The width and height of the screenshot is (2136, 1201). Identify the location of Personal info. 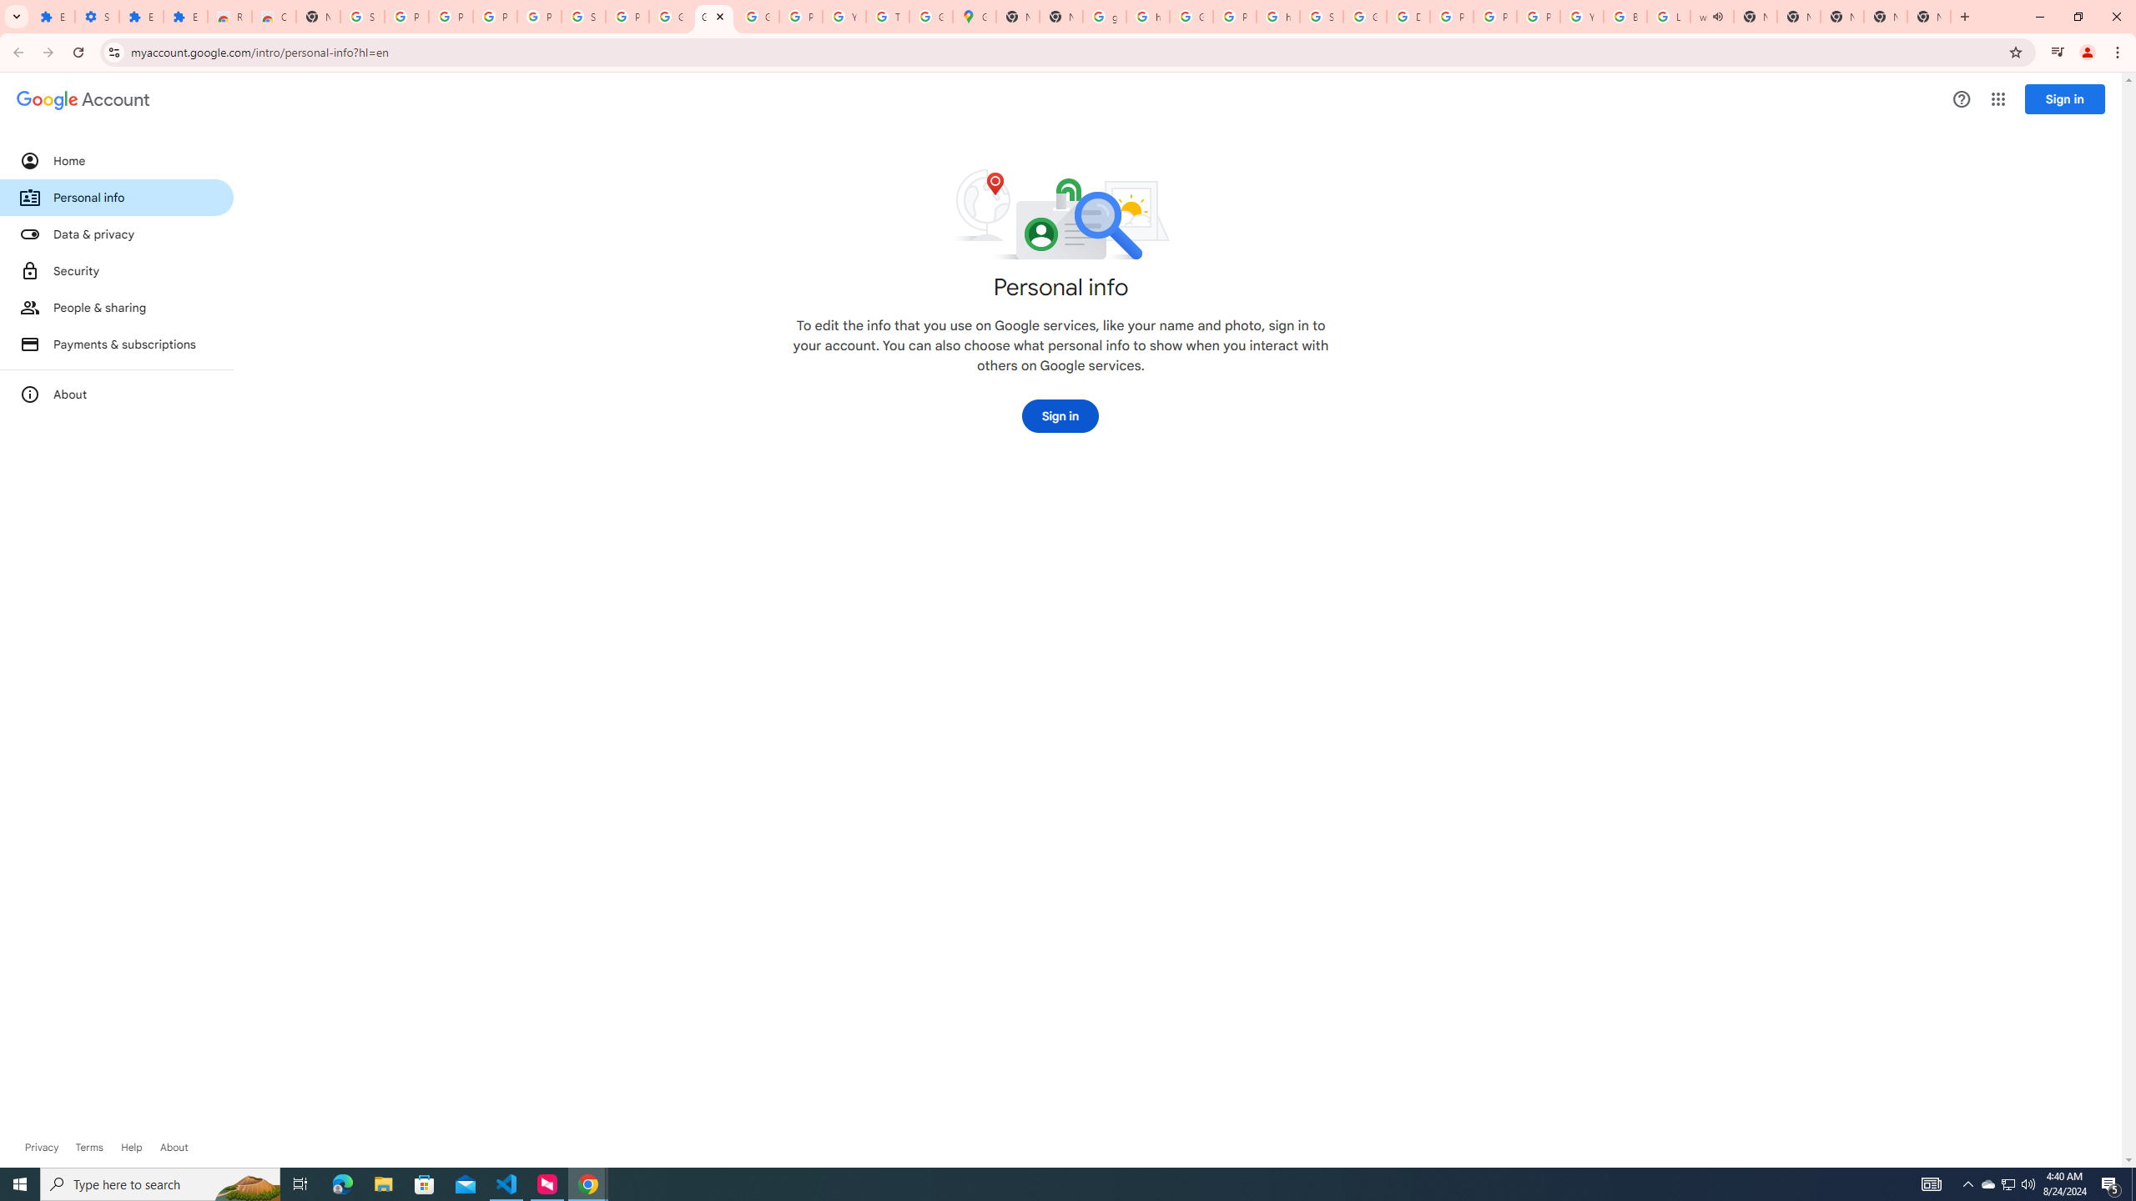
(117, 197).